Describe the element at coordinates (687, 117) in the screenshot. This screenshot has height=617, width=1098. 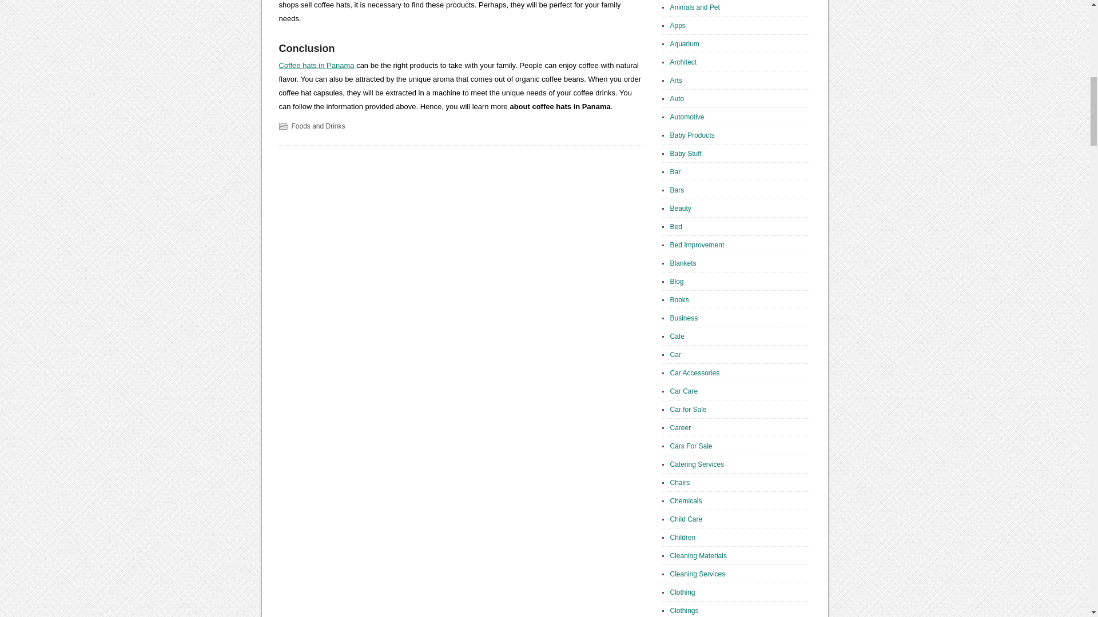
I see `Automotive` at that location.